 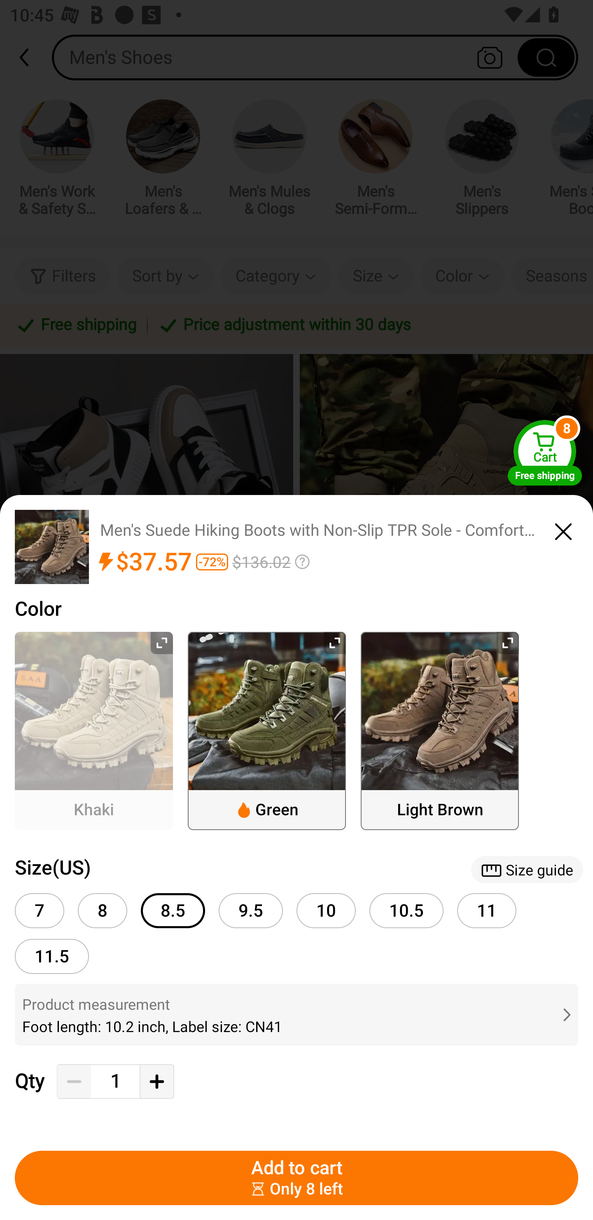 What do you see at coordinates (102, 910) in the screenshot?
I see ` 8` at bounding box center [102, 910].